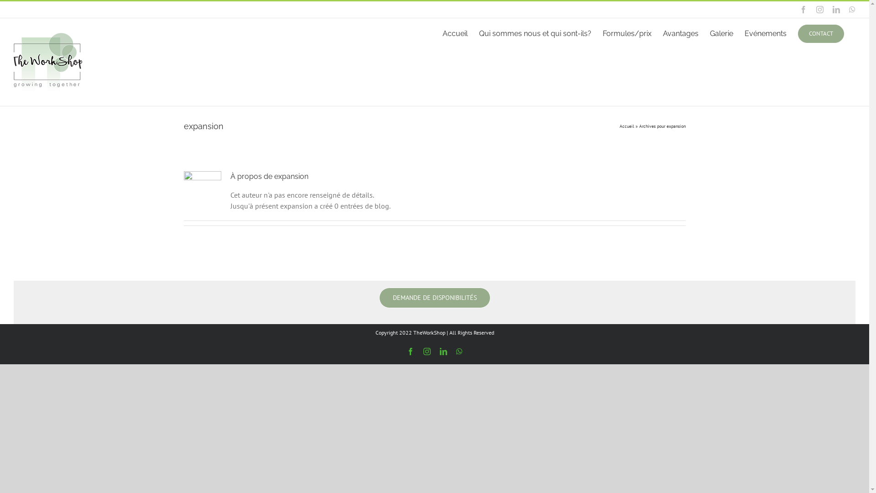  Describe the element at coordinates (411, 351) in the screenshot. I see `Facebook` at that location.